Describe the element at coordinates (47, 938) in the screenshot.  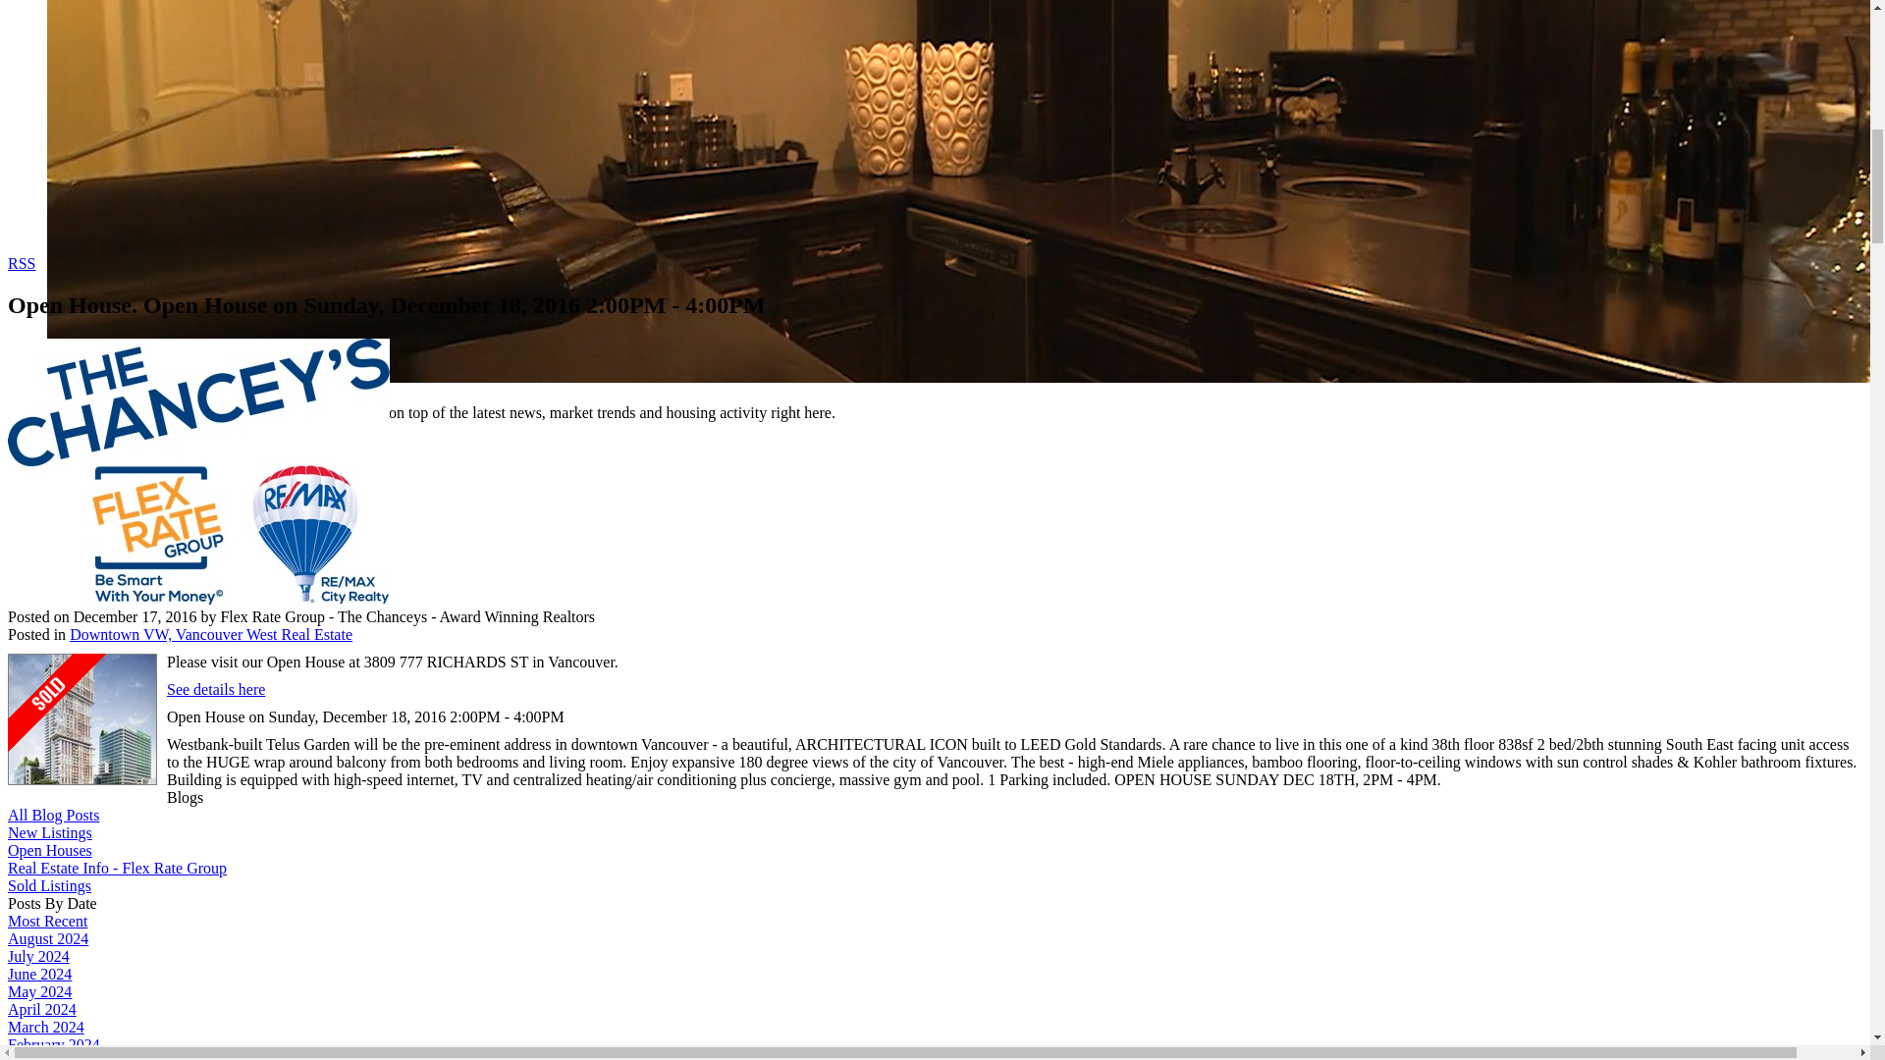
I see `August 2024` at that location.